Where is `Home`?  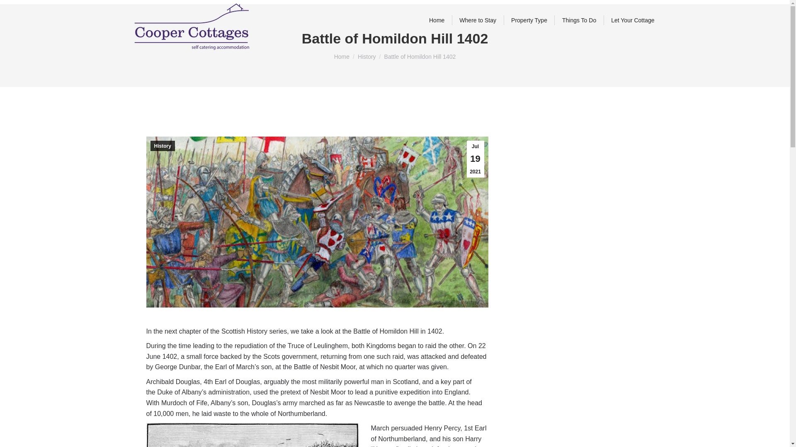 Home is located at coordinates (342, 56).